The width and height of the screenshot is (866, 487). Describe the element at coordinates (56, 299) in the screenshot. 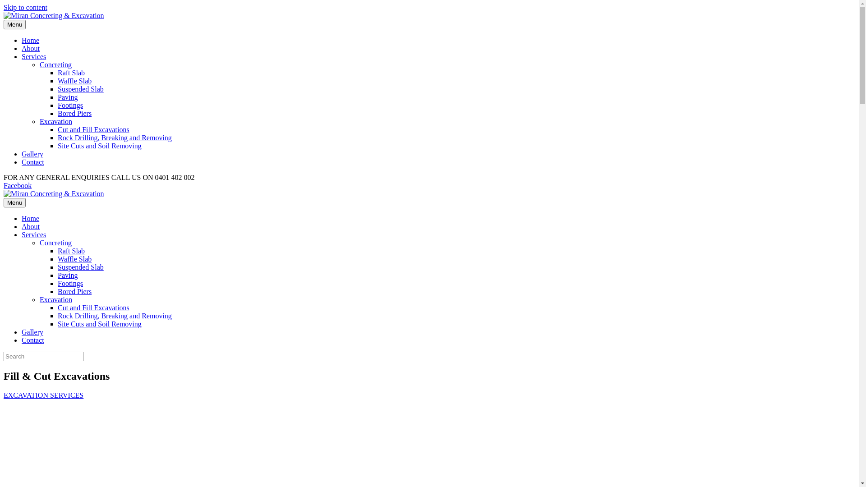

I see `Excavation` at that location.